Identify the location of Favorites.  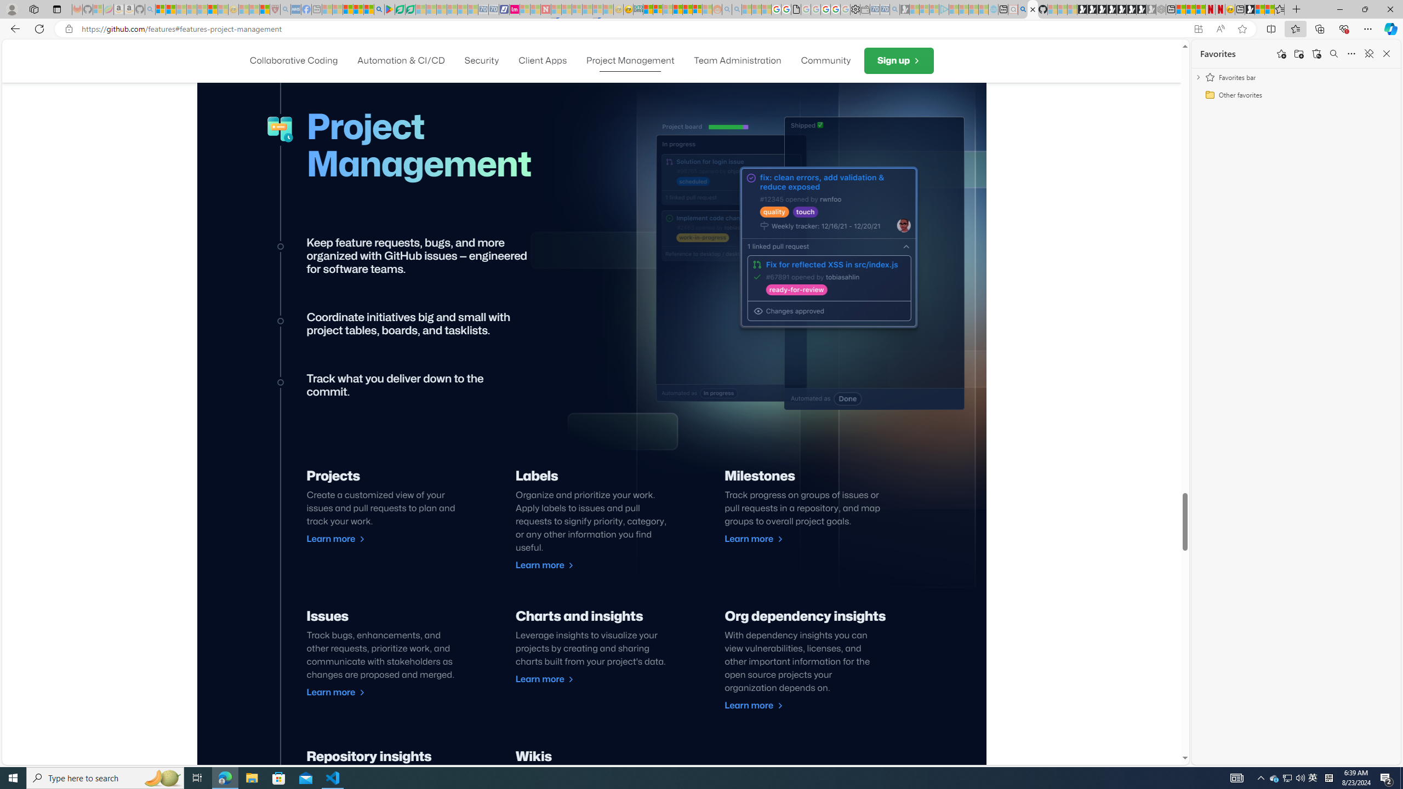
(1218, 54).